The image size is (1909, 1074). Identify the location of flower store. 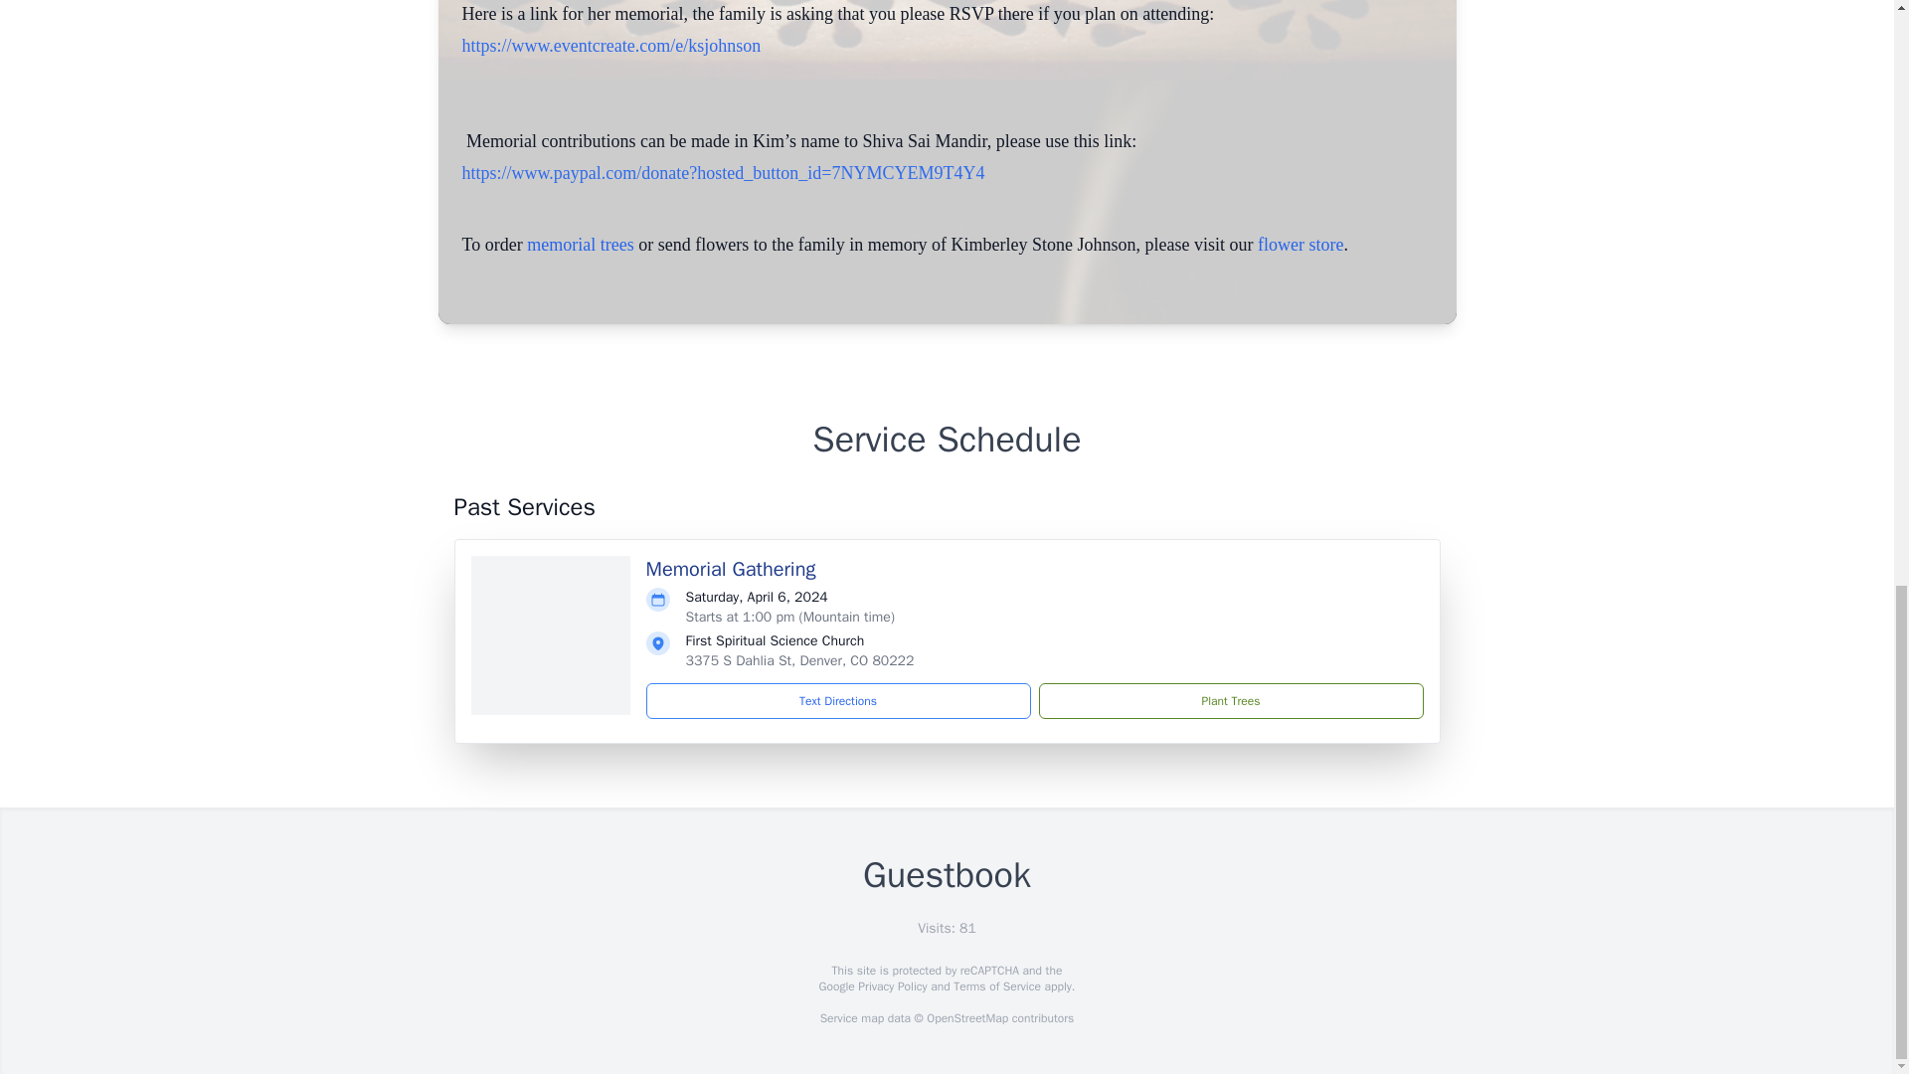
(1301, 245).